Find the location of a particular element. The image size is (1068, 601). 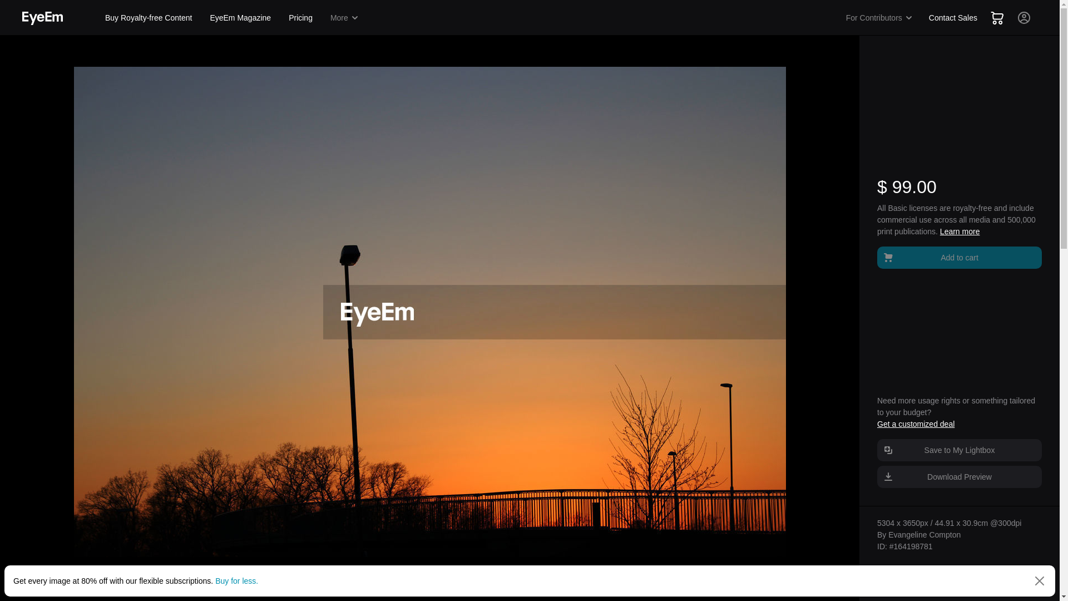

Add to cart is located at coordinates (959, 257).